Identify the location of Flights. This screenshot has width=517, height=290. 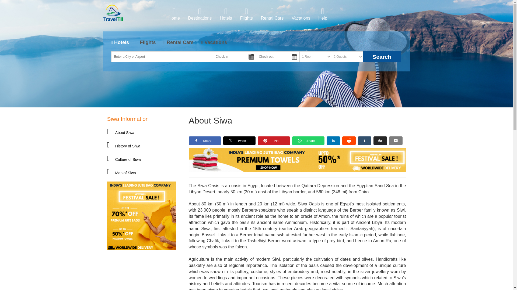
(247, 14).